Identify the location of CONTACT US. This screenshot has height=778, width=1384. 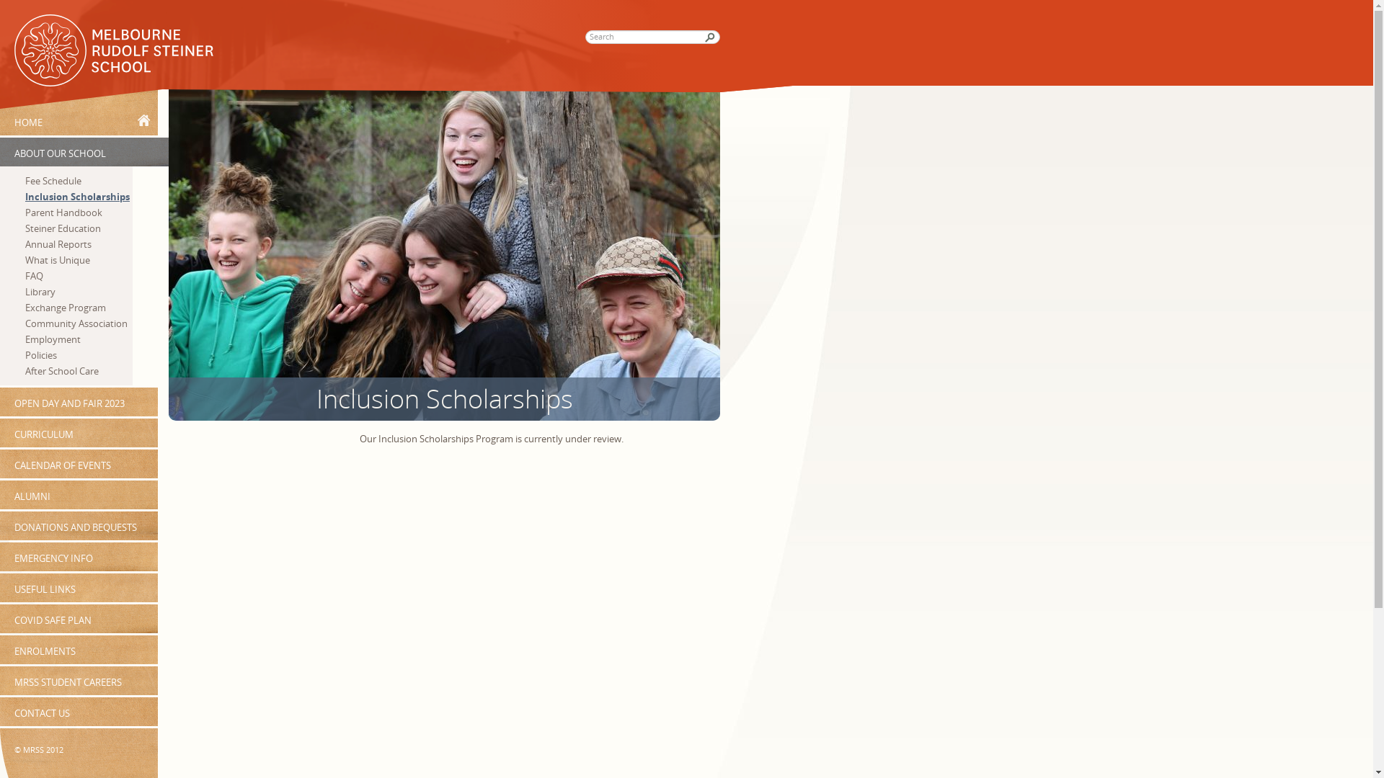
(79, 712).